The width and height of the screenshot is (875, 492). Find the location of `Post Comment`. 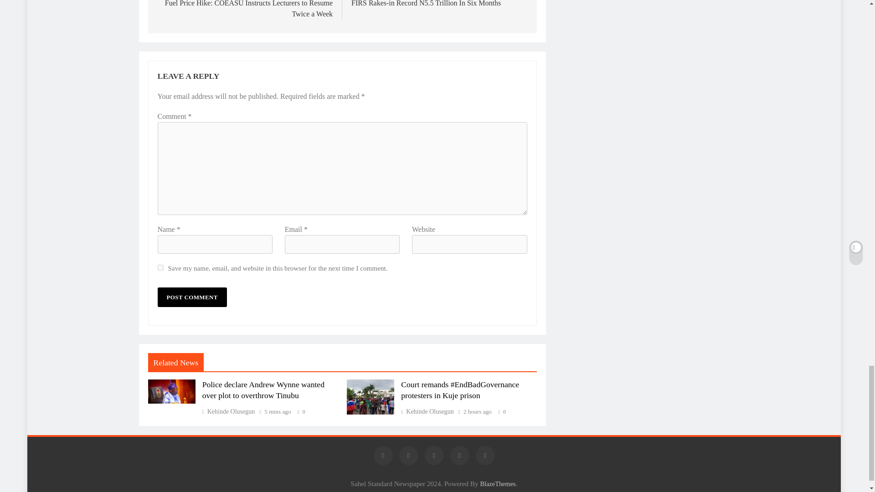

Post Comment is located at coordinates (192, 297).